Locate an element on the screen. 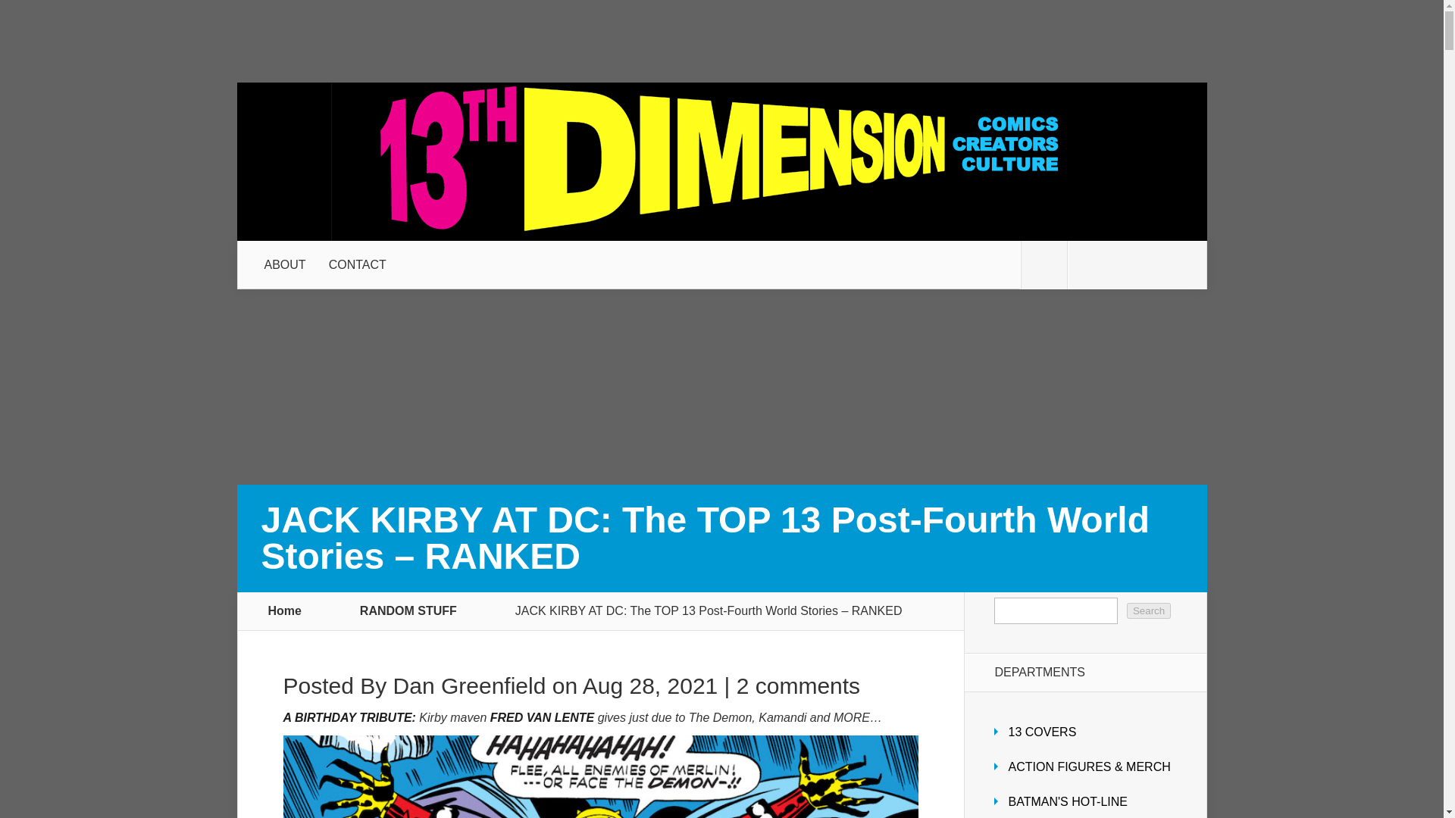 Image resolution: width=1455 pixels, height=818 pixels. CONTACT is located at coordinates (357, 265).